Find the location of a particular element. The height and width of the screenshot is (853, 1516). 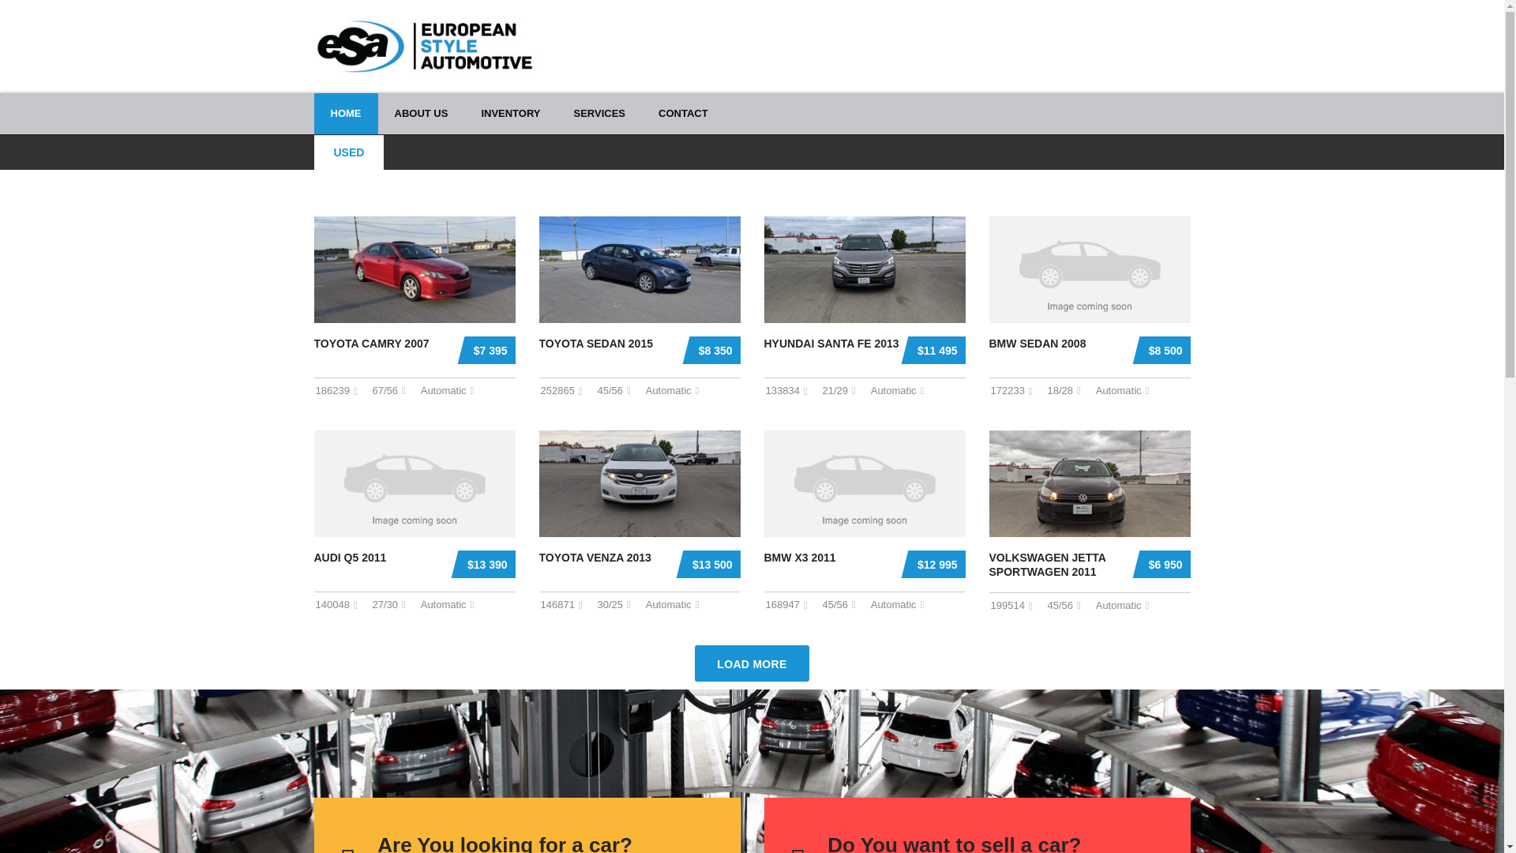

INVENTORY is located at coordinates (751, 663).